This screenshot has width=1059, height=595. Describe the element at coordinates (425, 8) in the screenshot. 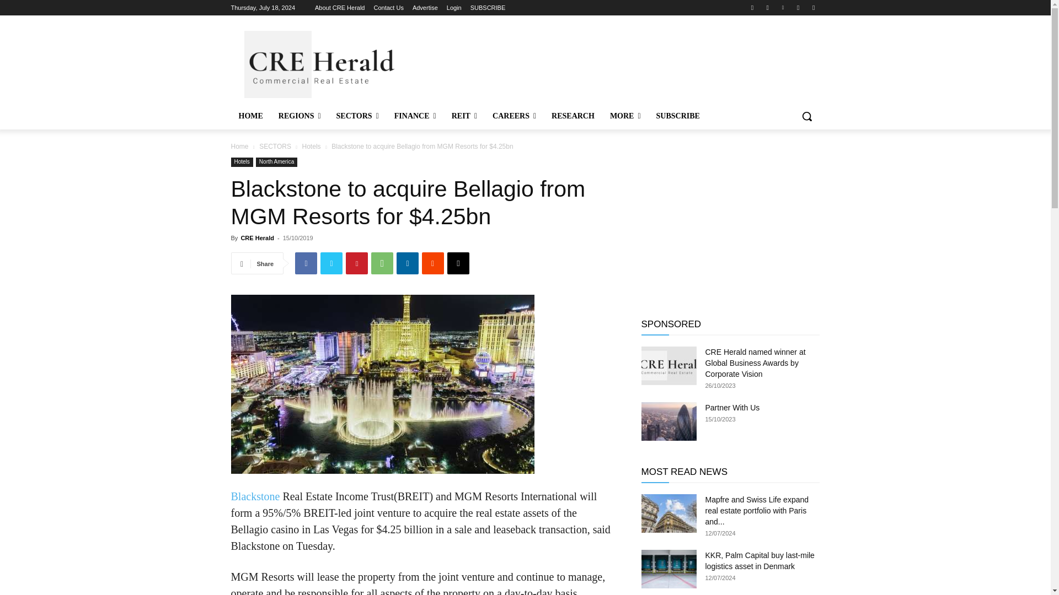

I see `Advertise` at that location.